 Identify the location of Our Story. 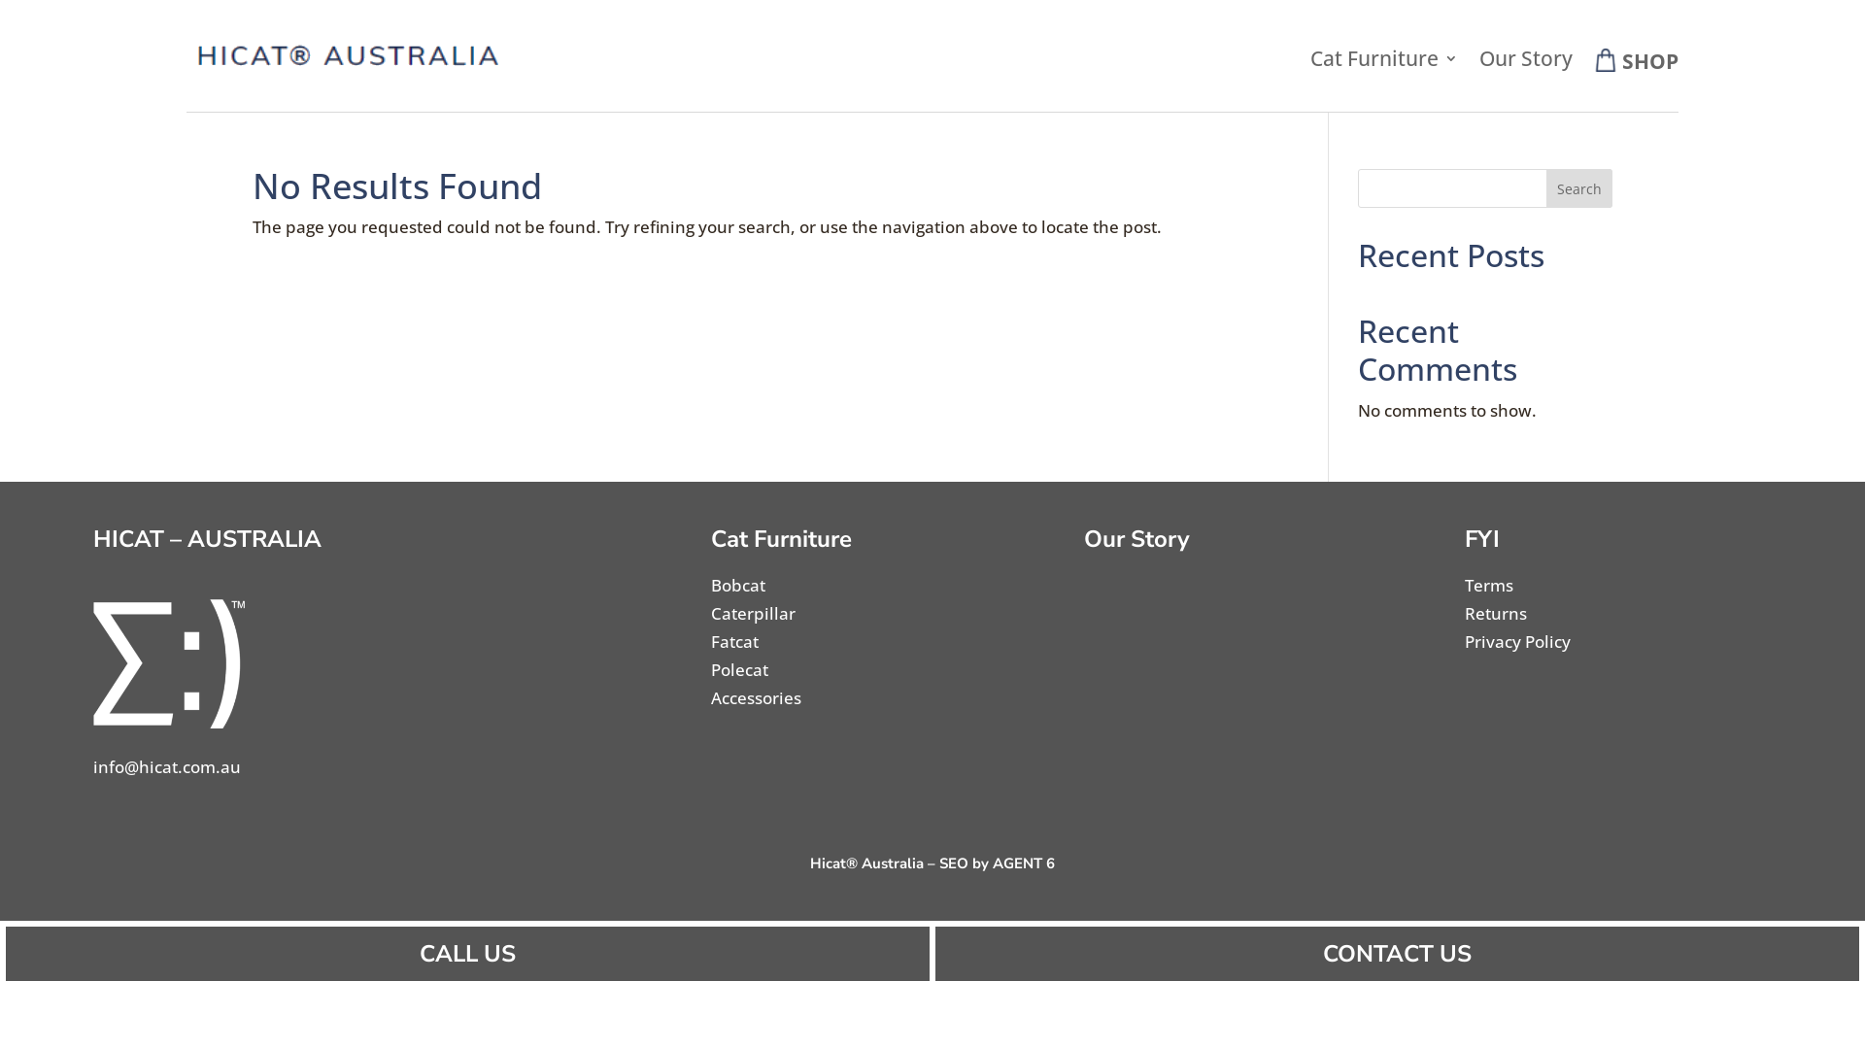
(1526, 64).